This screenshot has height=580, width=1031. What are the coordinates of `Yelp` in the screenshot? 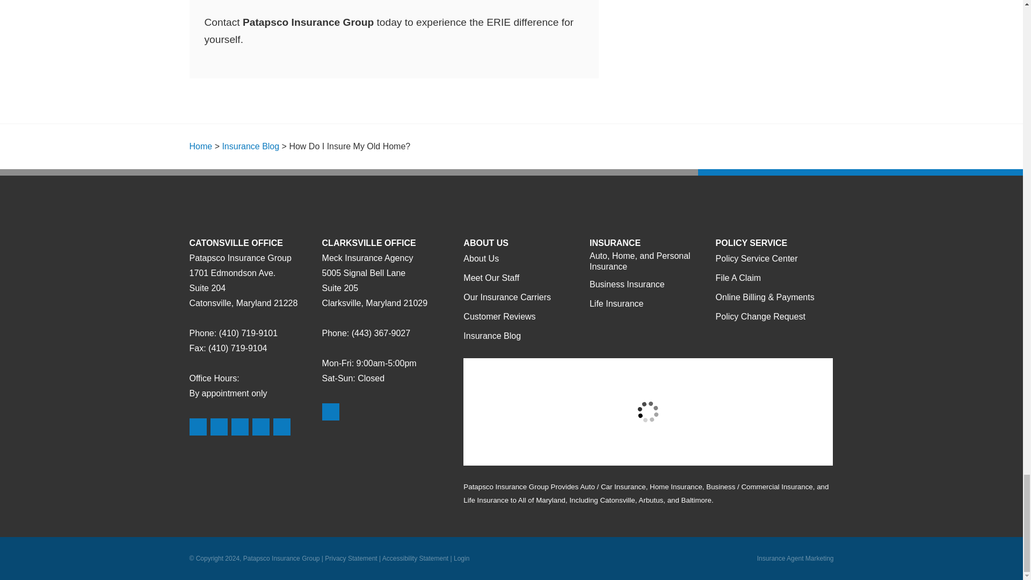 It's located at (219, 426).